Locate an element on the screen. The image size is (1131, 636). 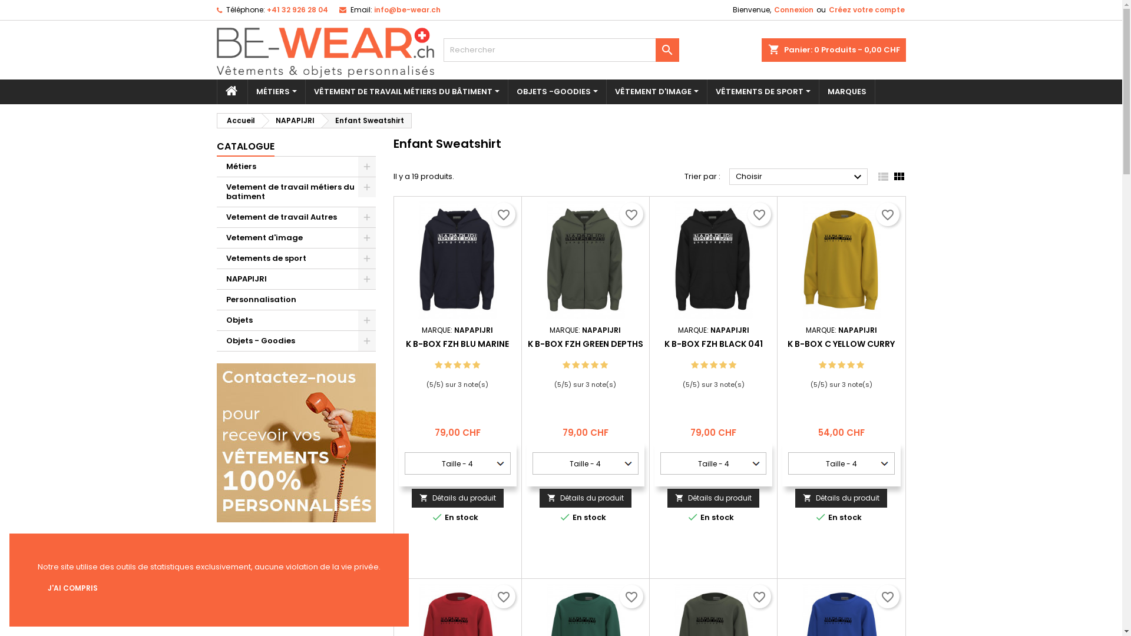
J'AI COMPRIS is located at coordinates (73, 588).